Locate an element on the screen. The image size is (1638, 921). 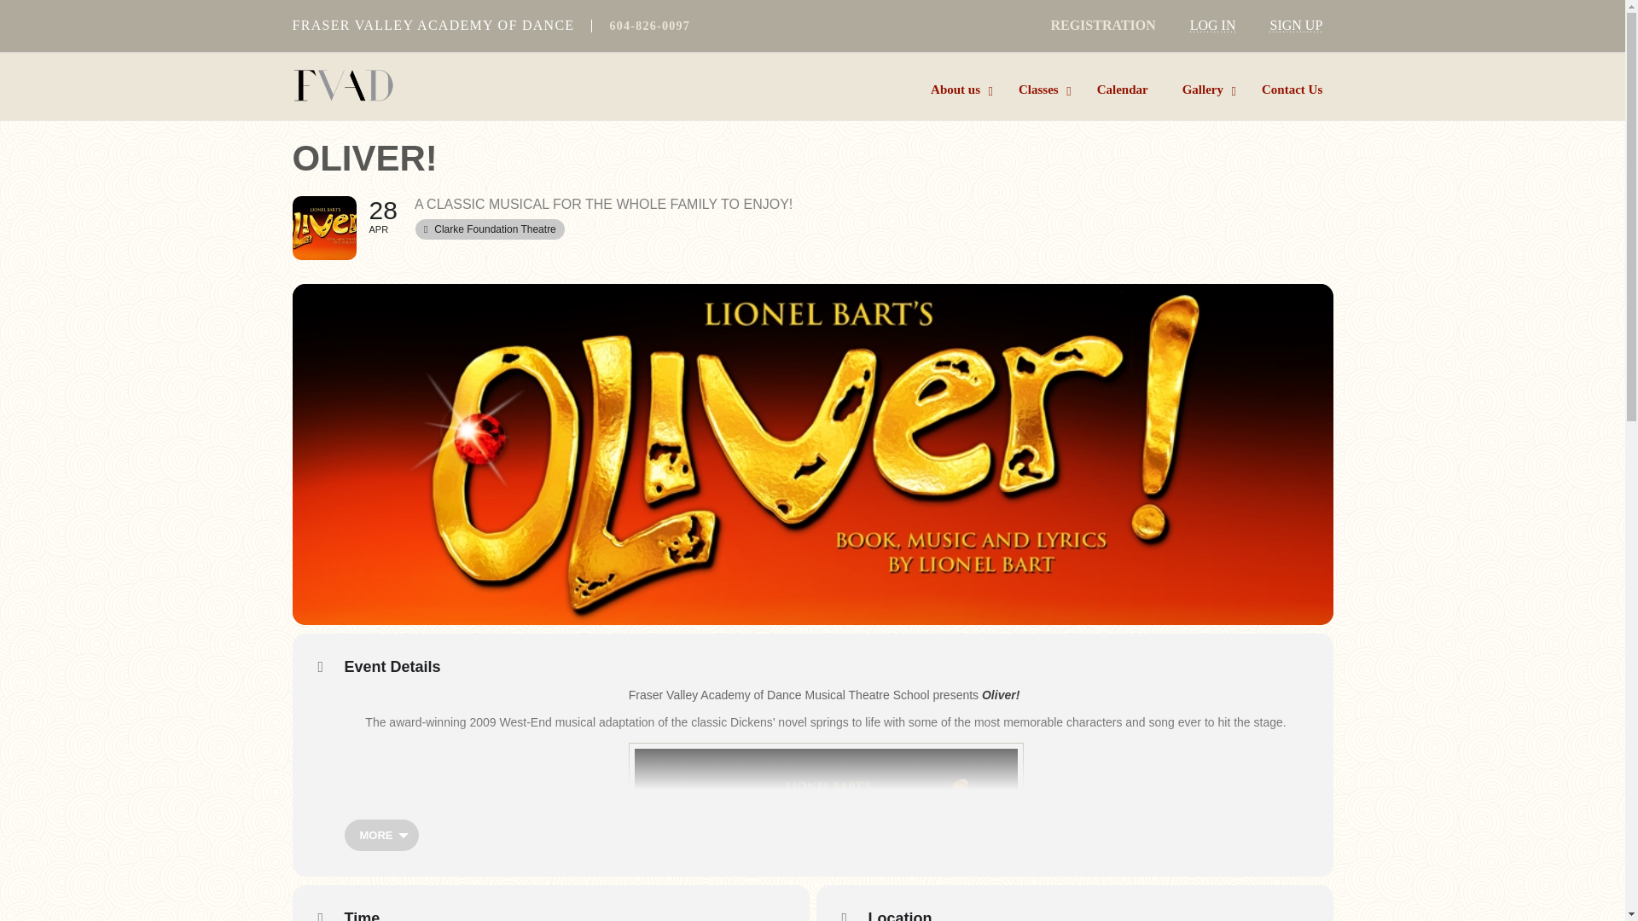
About us is located at coordinates (957, 90).